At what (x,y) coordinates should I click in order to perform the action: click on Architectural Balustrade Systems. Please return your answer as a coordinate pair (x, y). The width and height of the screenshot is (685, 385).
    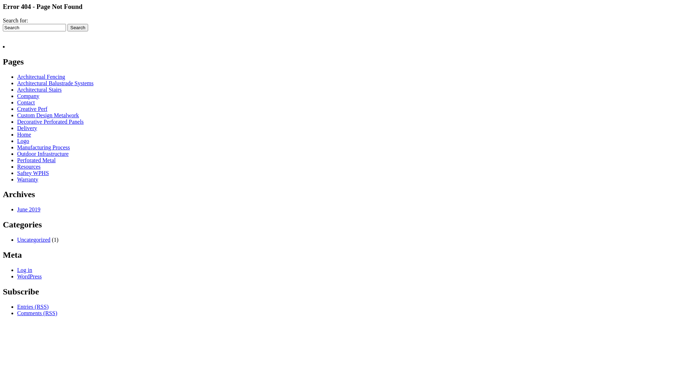
    Looking at the image, I should click on (55, 83).